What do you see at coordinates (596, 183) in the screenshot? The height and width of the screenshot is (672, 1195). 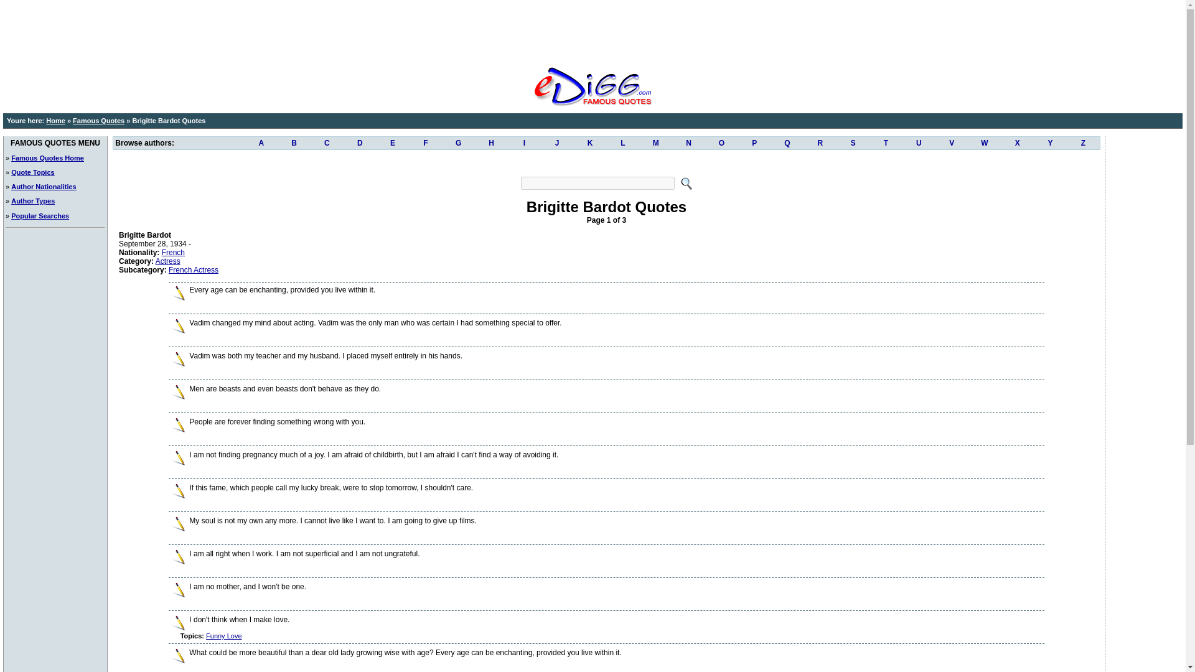 I see `Search` at bounding box center [596, 183].